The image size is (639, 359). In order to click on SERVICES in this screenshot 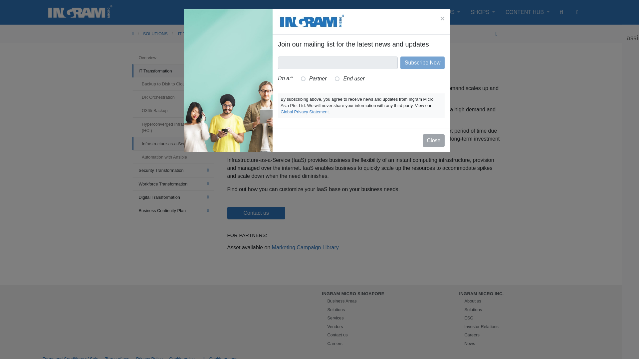, I will do `click(363, 12)`.